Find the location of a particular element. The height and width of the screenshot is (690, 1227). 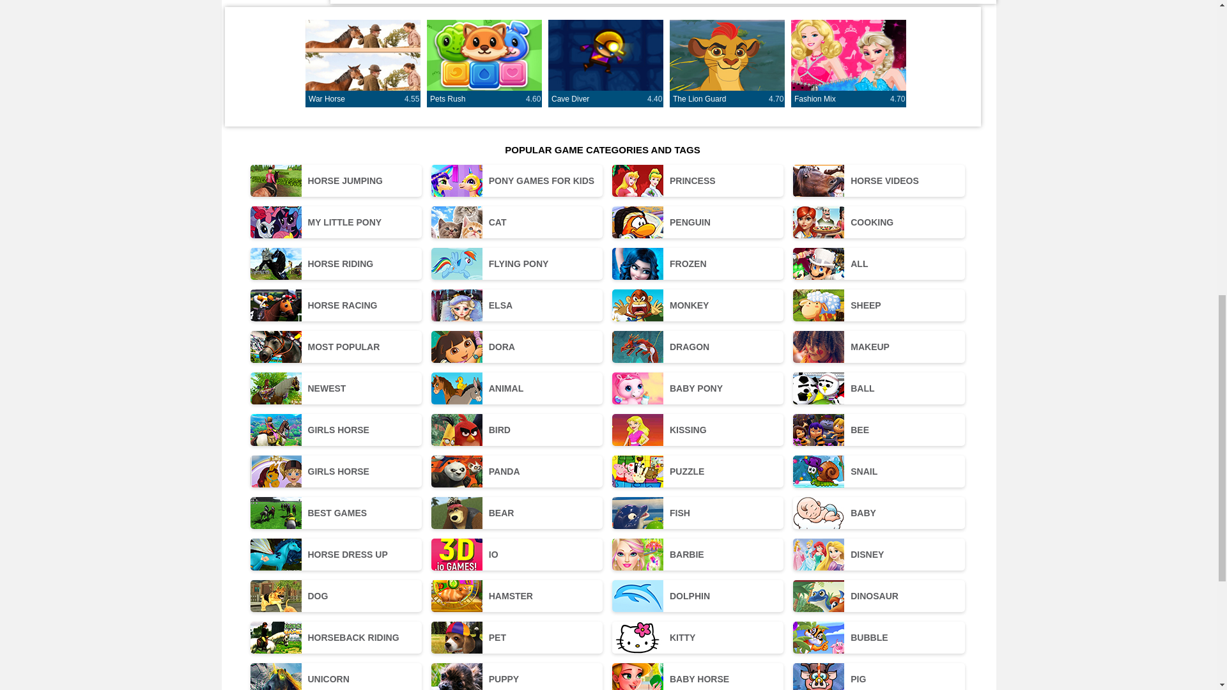

HORSE JUMPING is located at coordinates (363, 98).